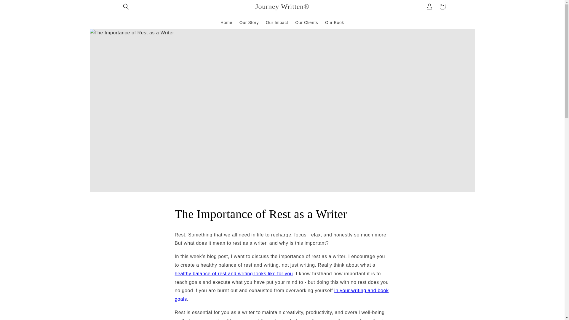  What do you see at coordinates (226, 22) in the screenshot?
I see `Home` at bounding box center [226, 22].